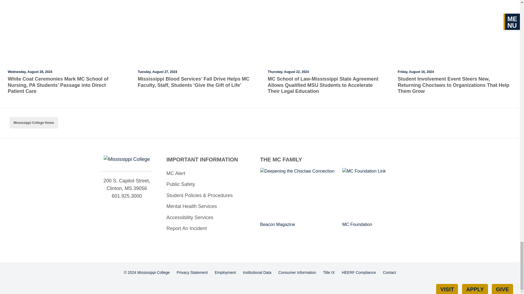 Image resolution: width=524 pixels, height=294 pixels. I want to click on Instagram, so click(132, 207).